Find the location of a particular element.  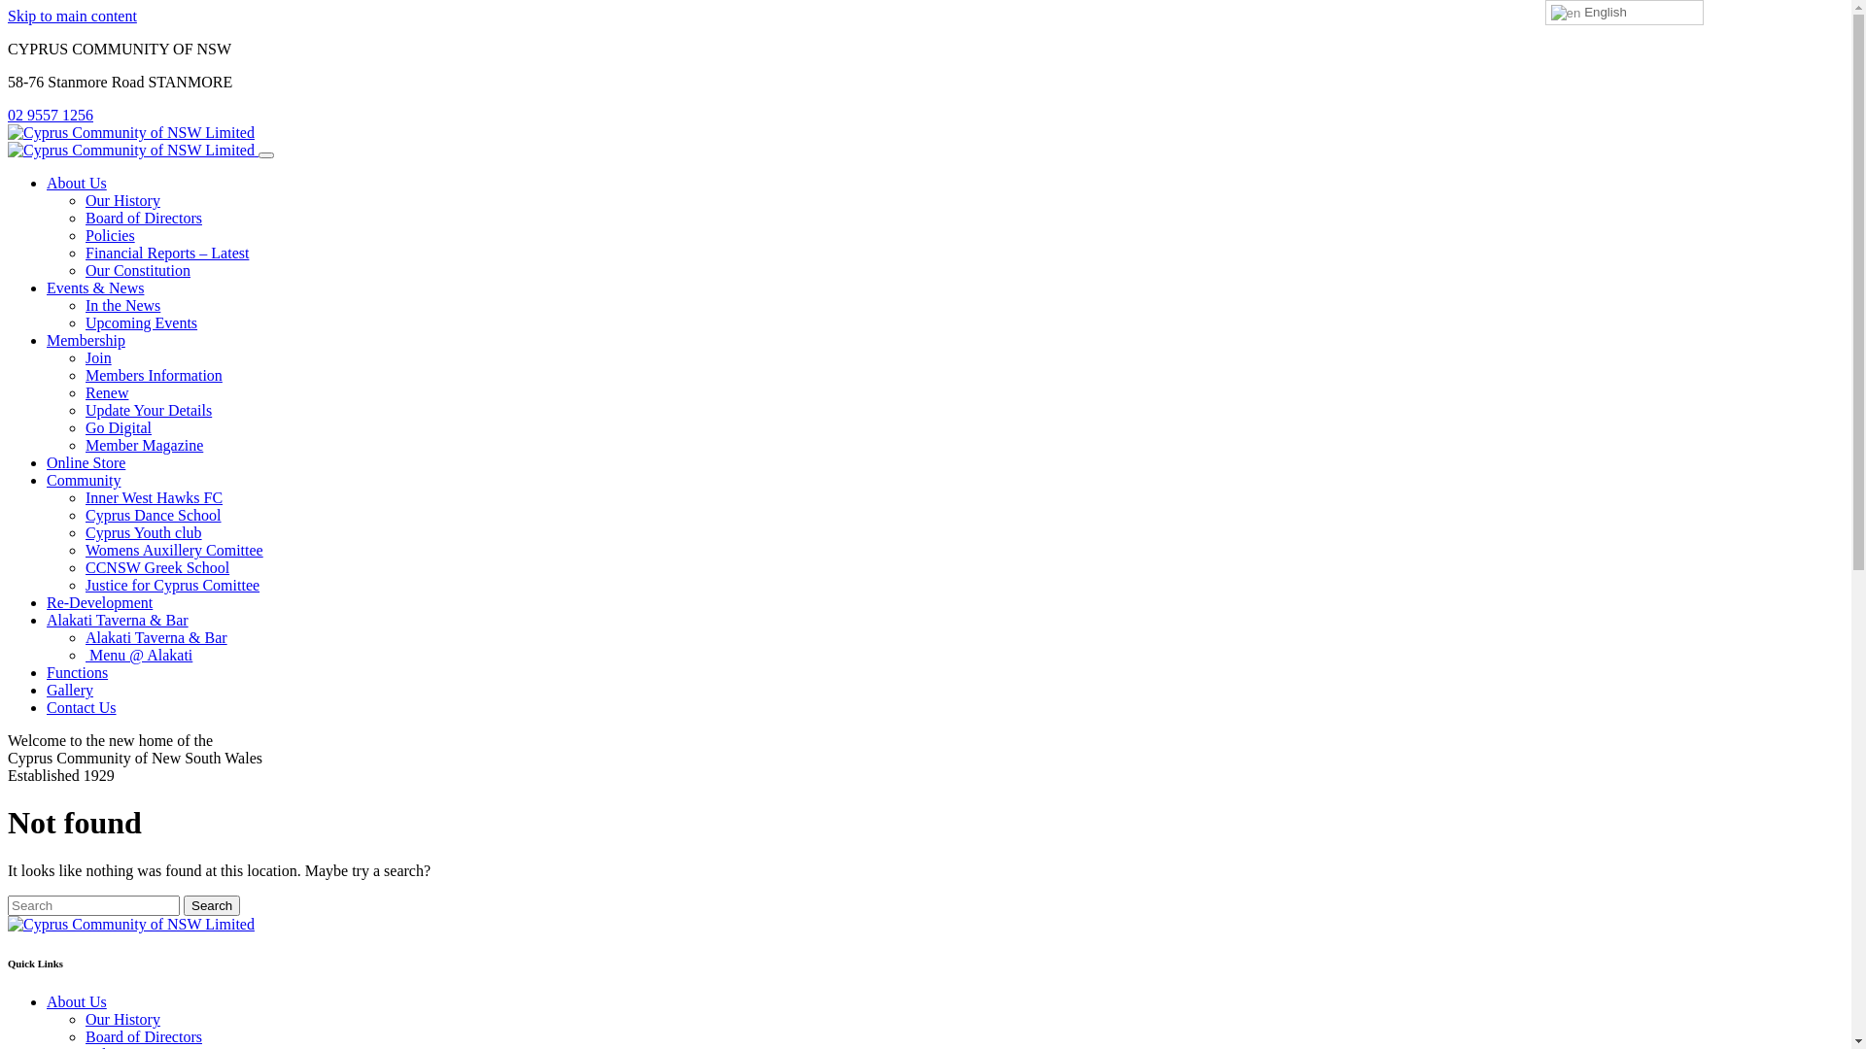

Update Your Details is located at coordinates (149, 410).